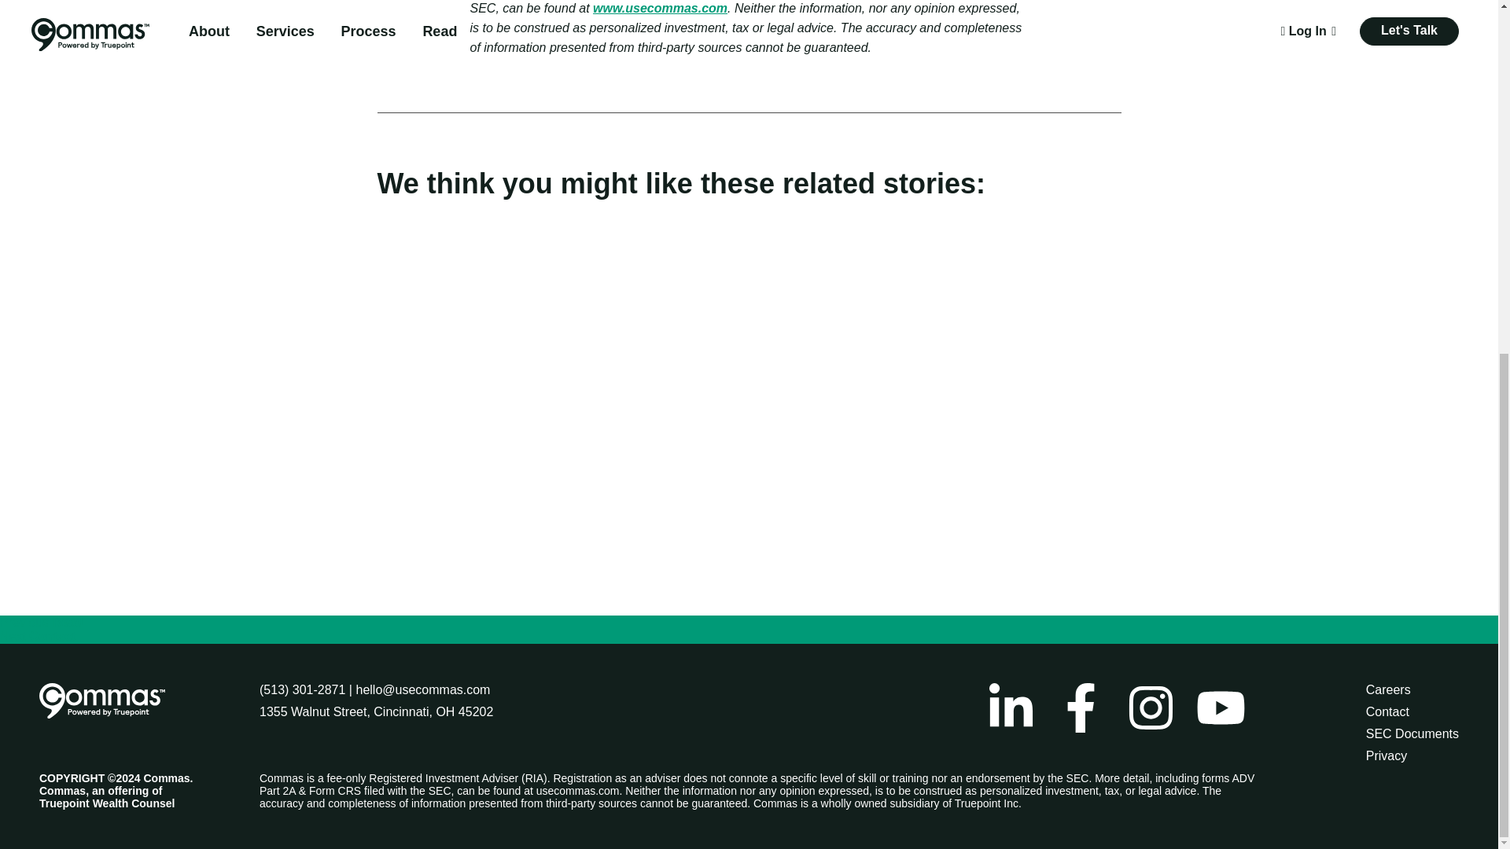  I want to click on SEC Documents, so click(1412, 733).